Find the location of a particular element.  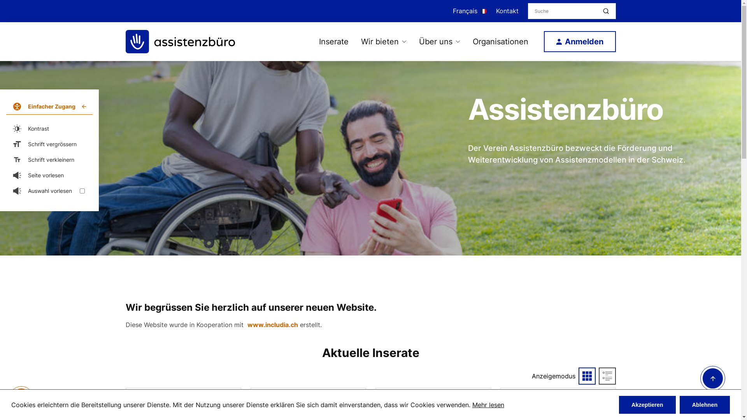

www.includia.ch is located at coordinates (273, 325).